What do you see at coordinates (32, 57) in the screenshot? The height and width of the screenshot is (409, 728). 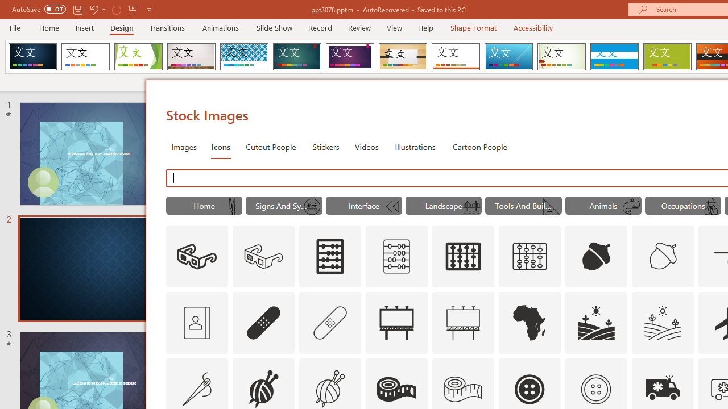 I see `Dividend` at bounding box center [32, 57].